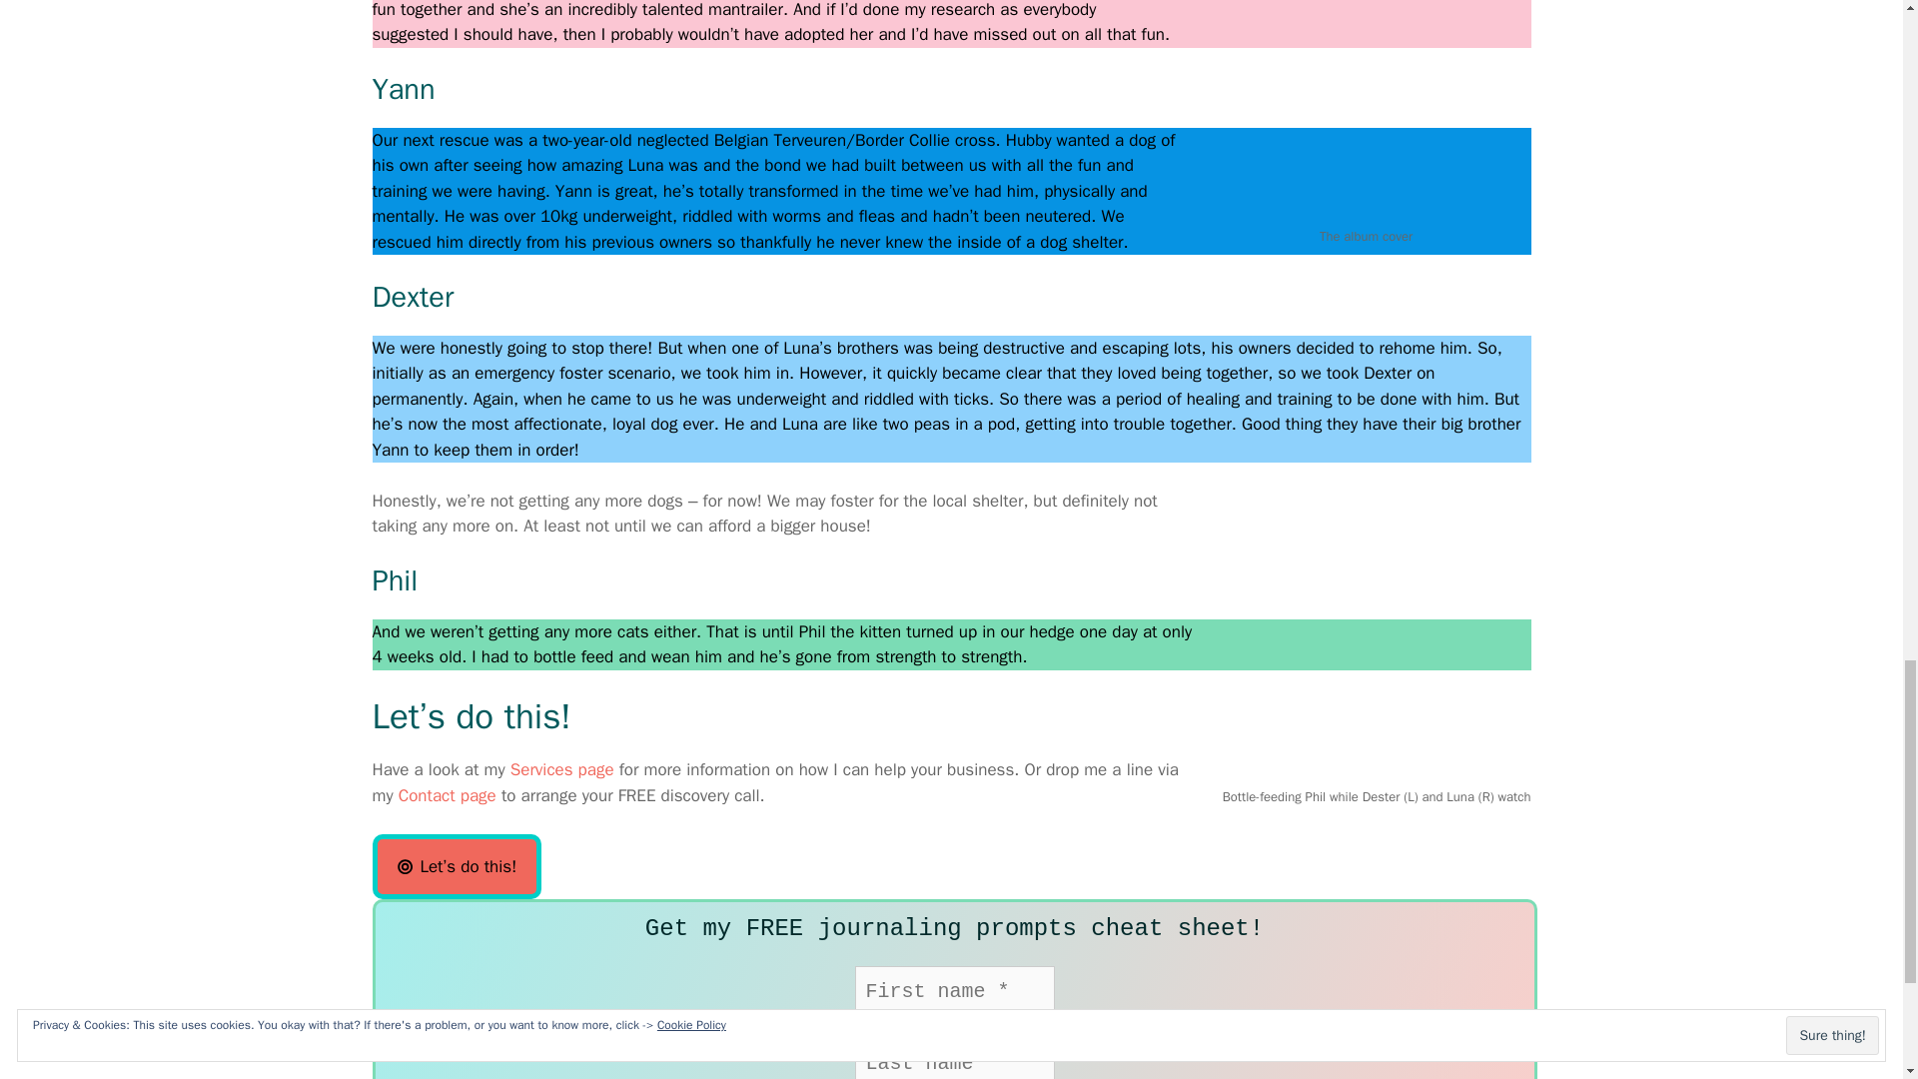 The width and height of the screenshot is (1918, 1079). What do you see at coordinates (955, 1058) in the screenshot?
I see `Last name` at bounding box center [955, 1058].